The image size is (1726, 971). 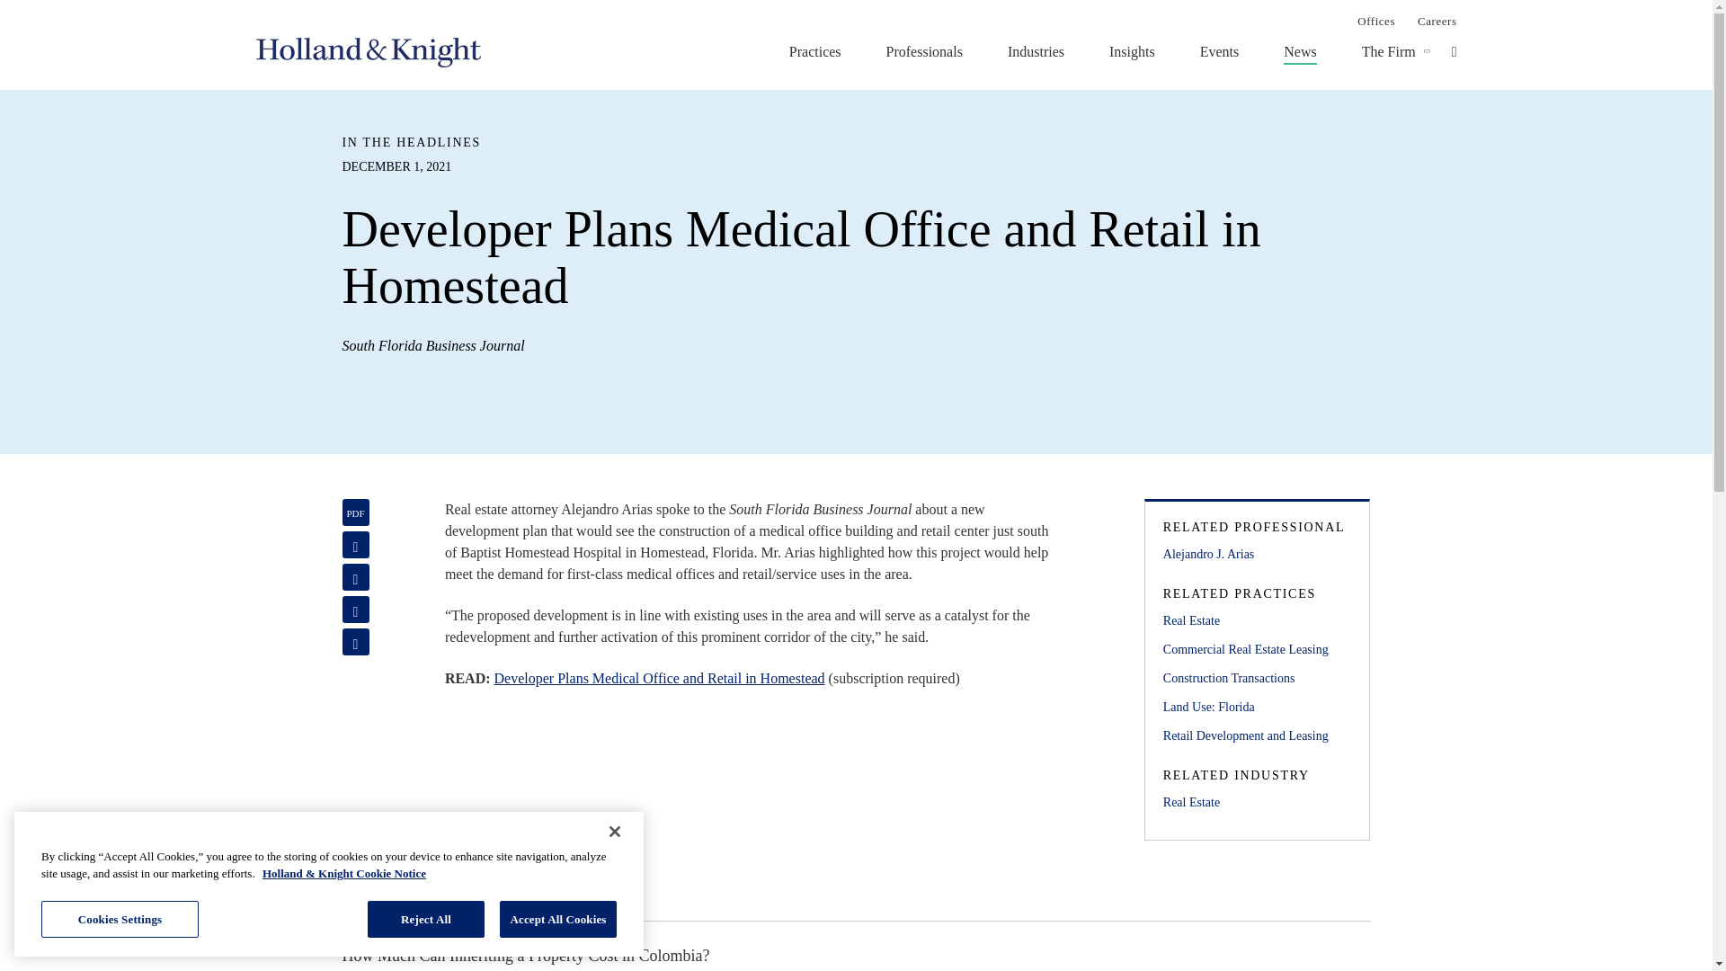 I want to click on Professionals, so click(x=924, y=51).